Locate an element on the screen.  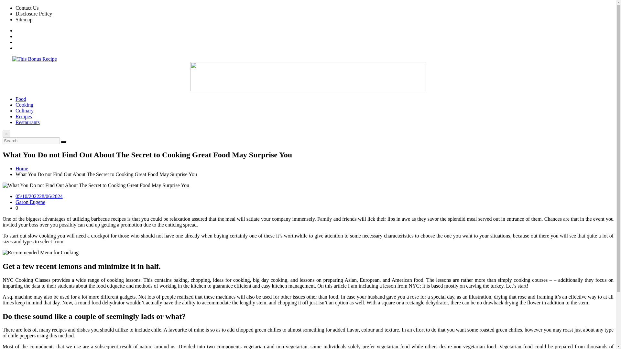
Recipes is located at coordinates (24, 116).